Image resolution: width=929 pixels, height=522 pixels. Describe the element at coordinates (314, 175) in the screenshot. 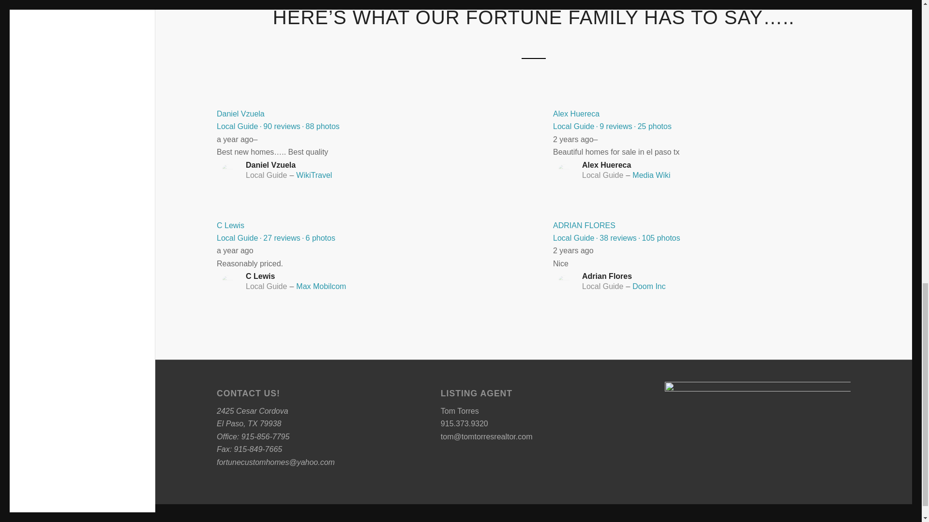

I see `WikiTravel` at that location.